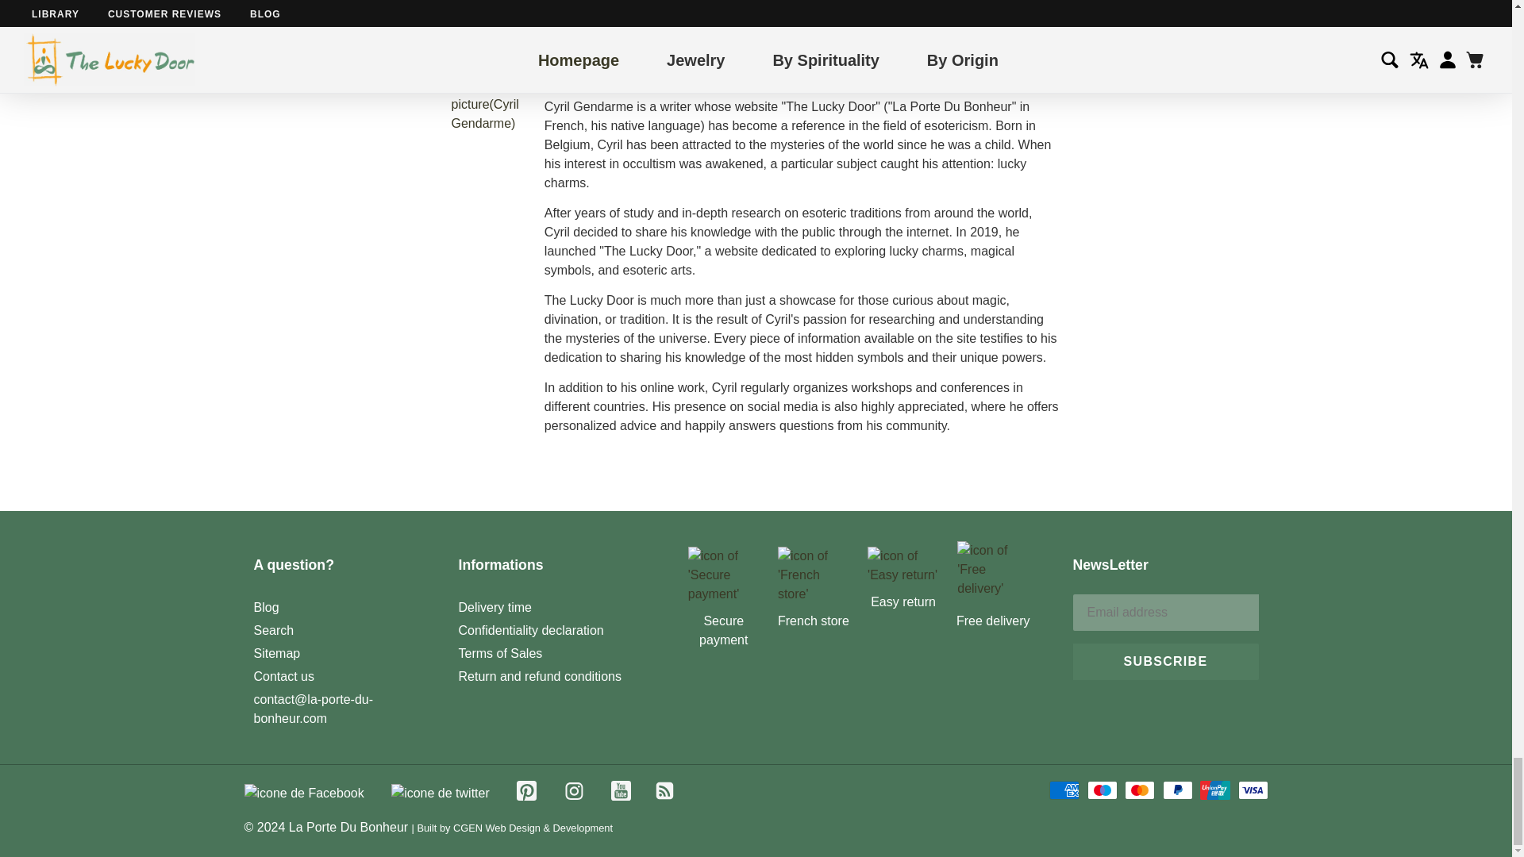 This screenshot has width=1524, height=857. I want to click on American Express, so click(1064, 790).